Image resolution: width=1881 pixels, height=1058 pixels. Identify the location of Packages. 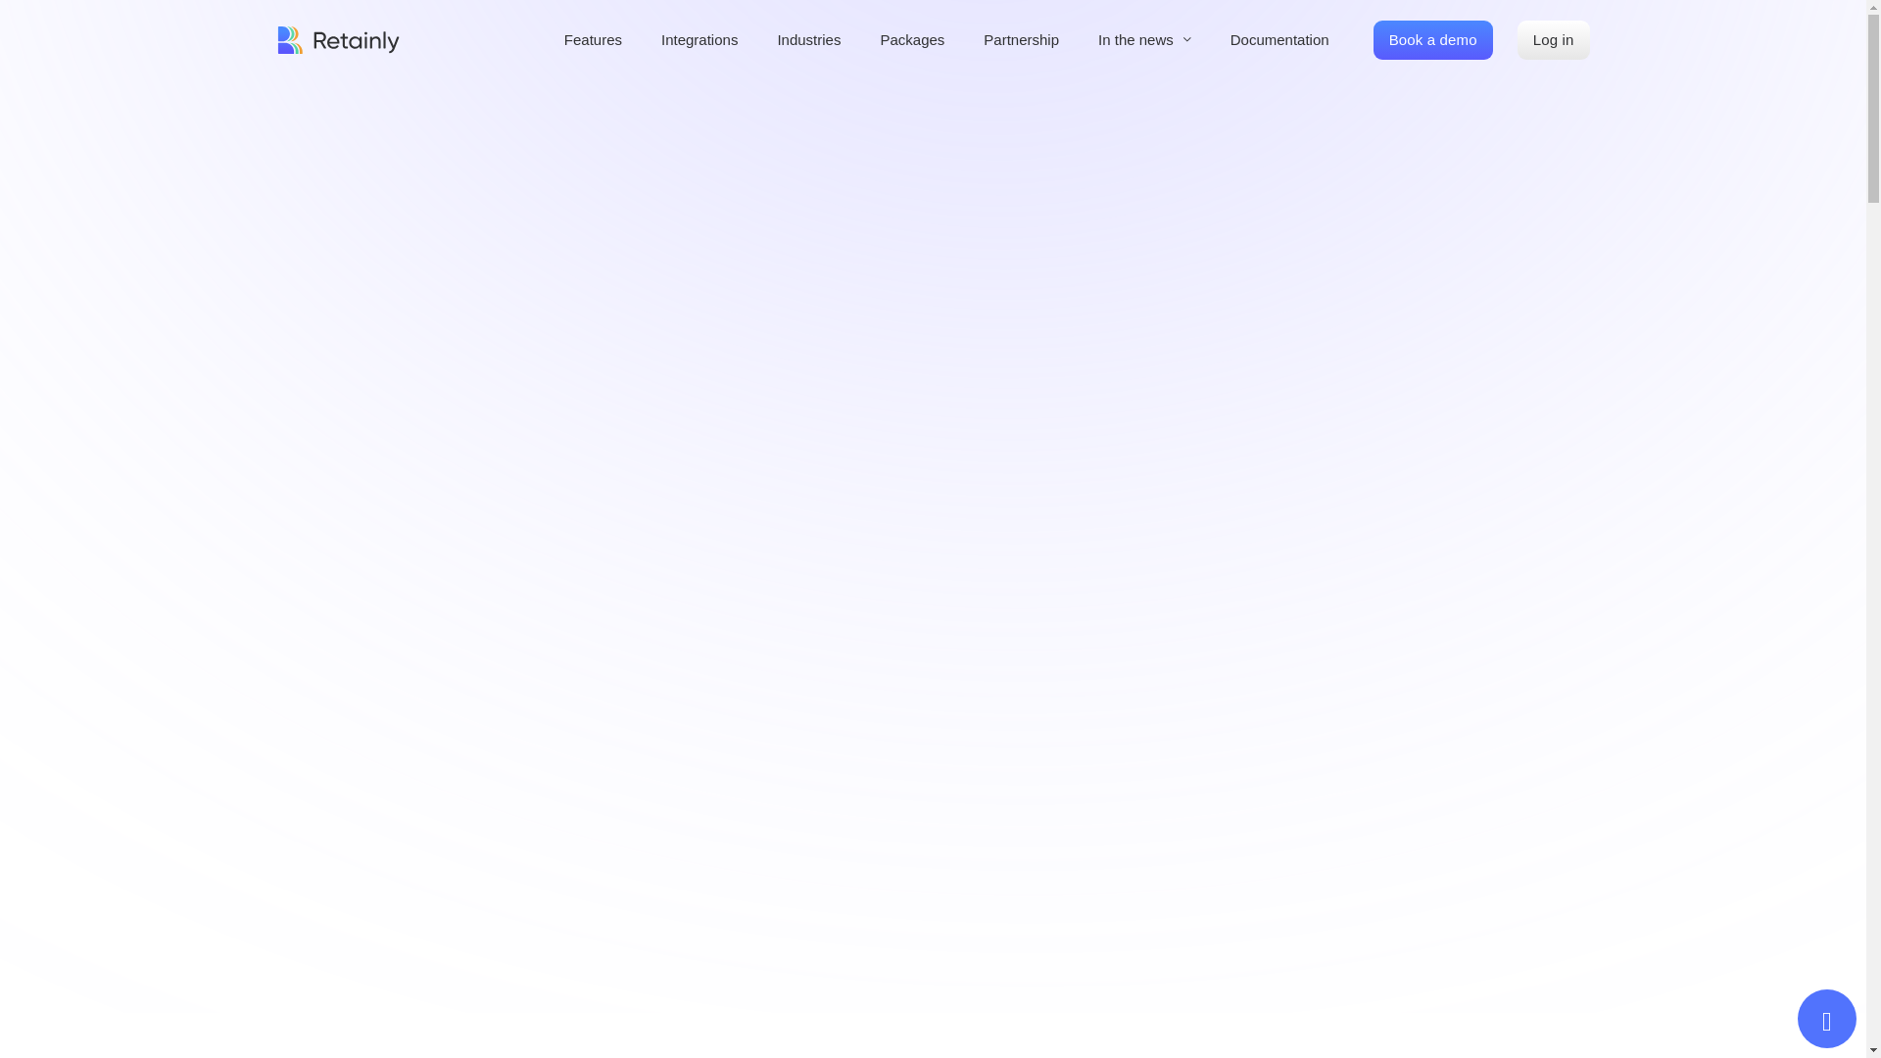
(911, 39).